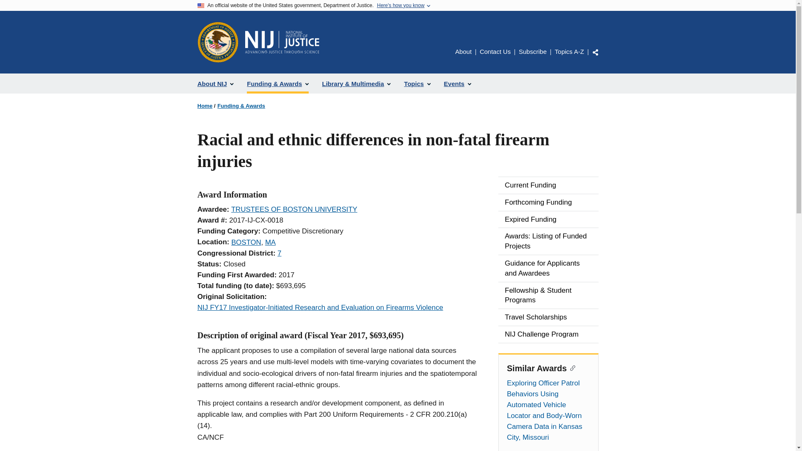  I want to click on Current Funding, so click(548, 185).